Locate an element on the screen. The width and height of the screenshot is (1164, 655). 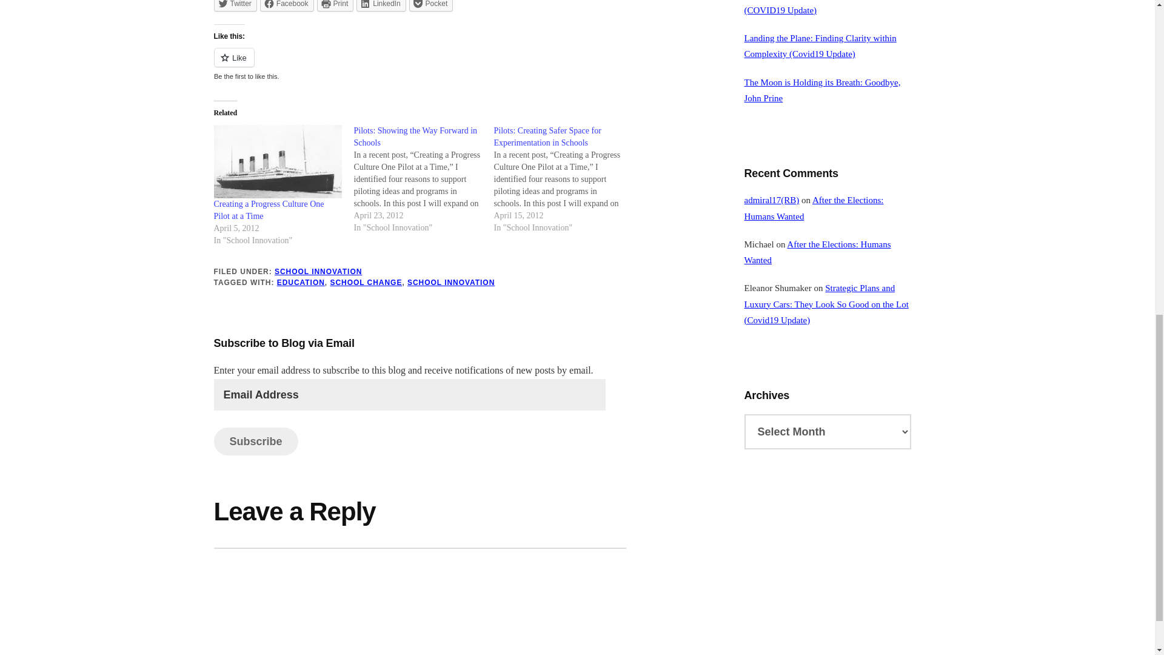
Creating a Progress Culture One Pilot at a Time is located at coordinates (268, 210).